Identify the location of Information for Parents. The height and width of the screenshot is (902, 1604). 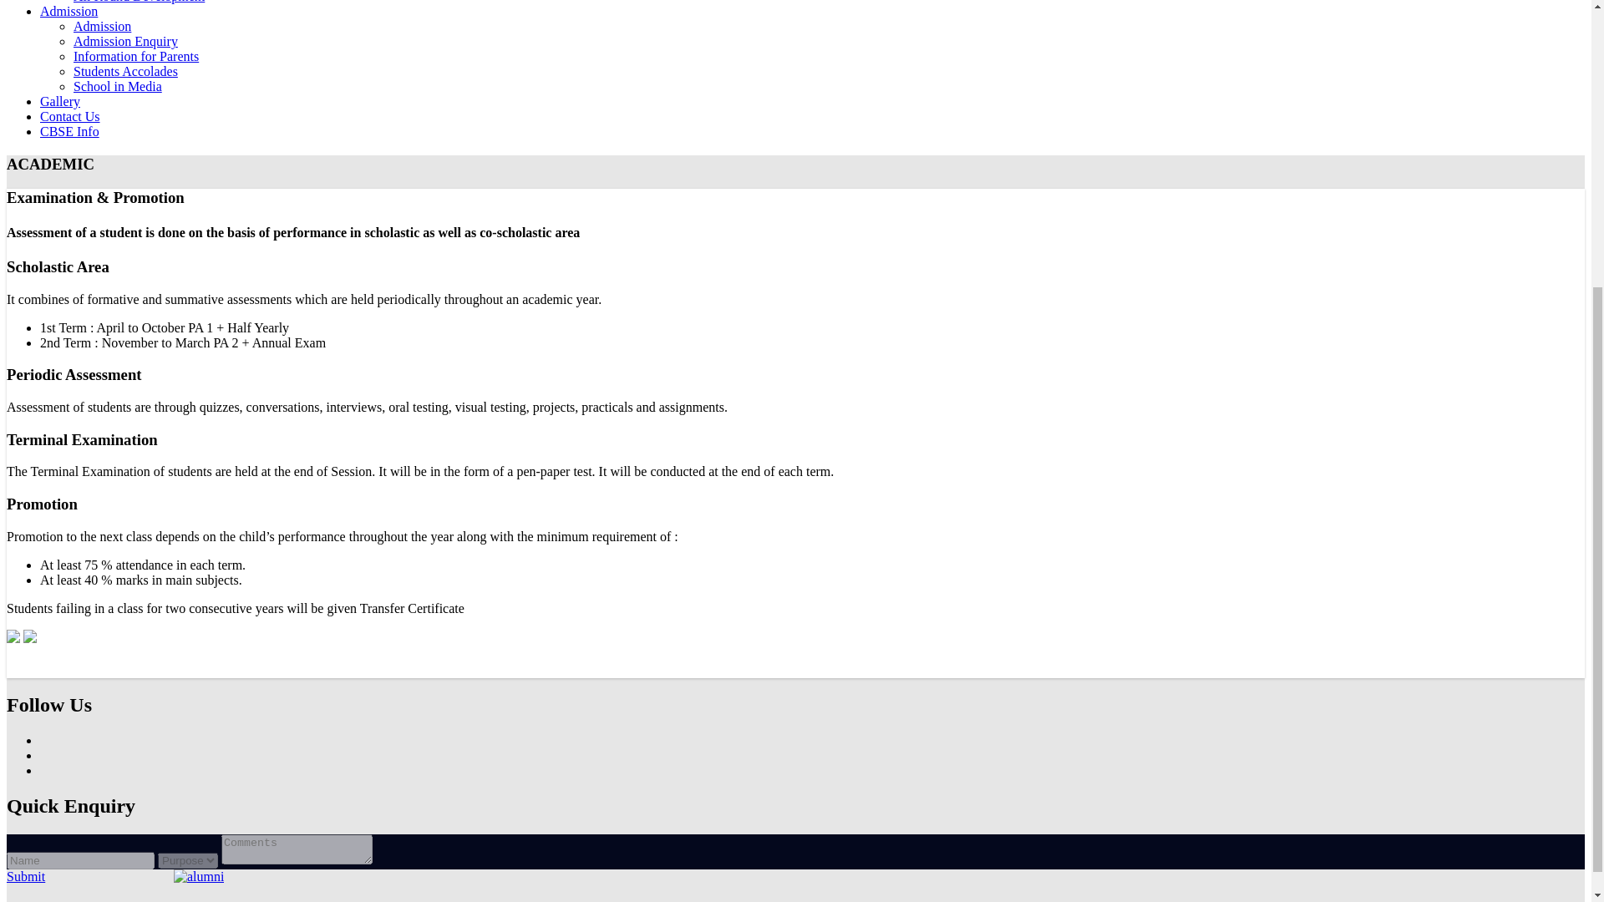
(136, 56).